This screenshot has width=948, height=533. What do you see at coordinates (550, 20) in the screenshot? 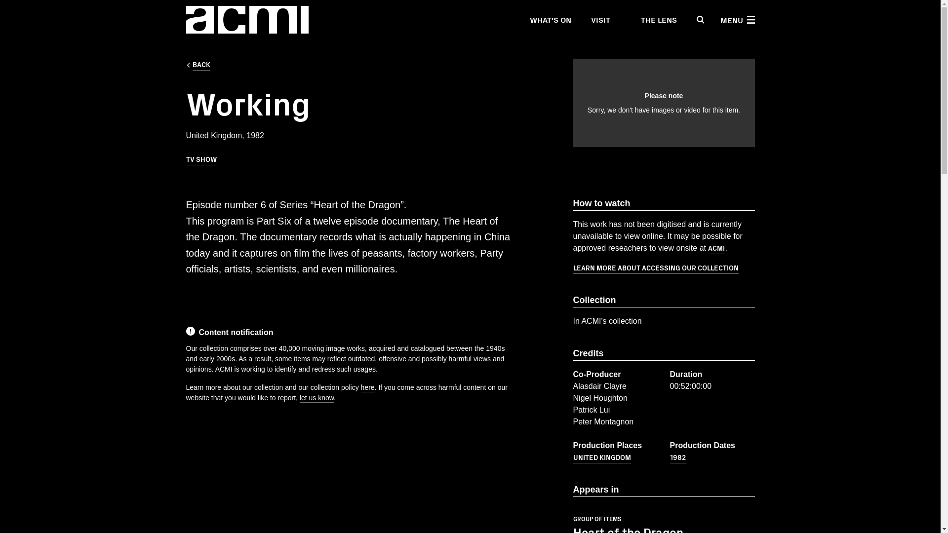
I see `WHAT'S ON` at bounding box center [550, 20].